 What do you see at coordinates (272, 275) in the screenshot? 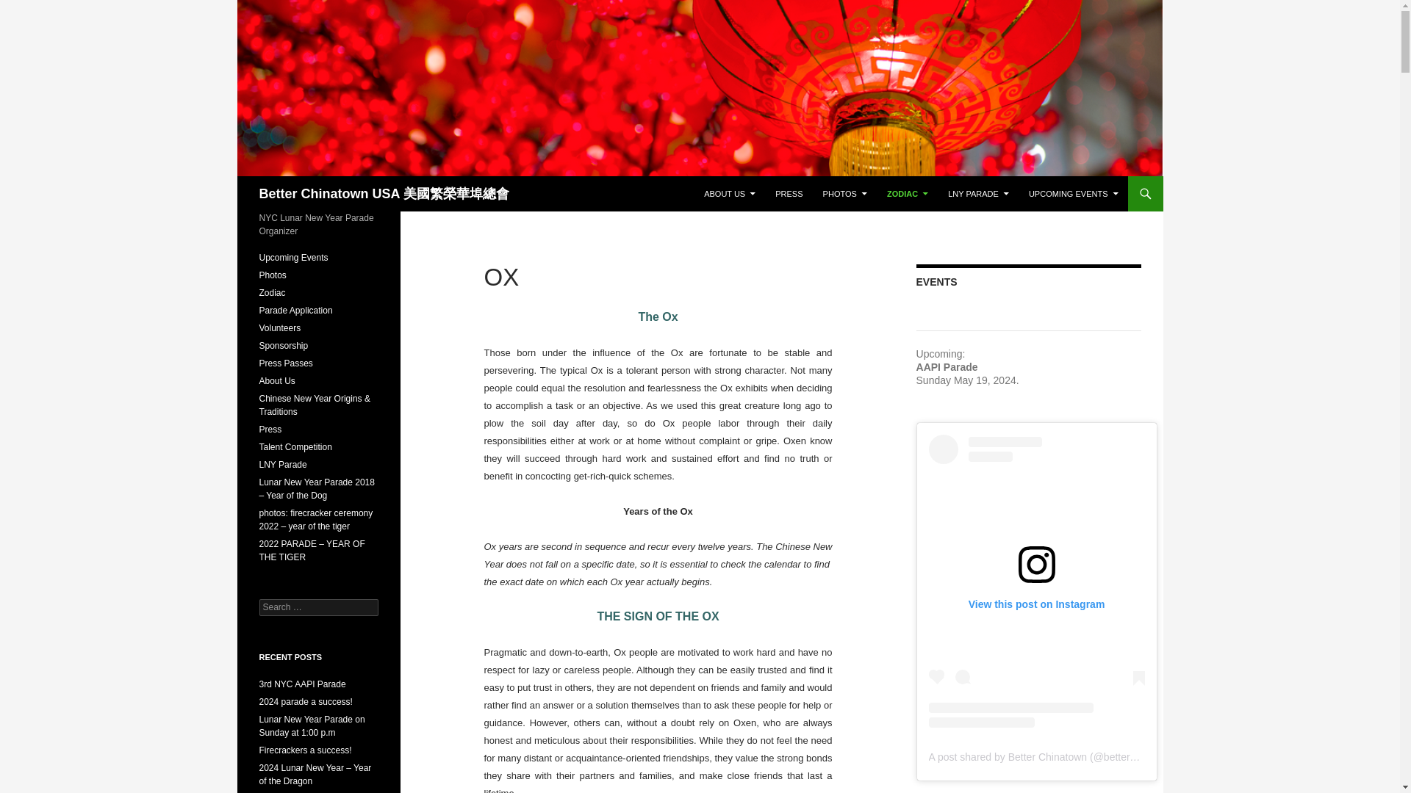
I see `Photos` at bounding box center [272, 275].